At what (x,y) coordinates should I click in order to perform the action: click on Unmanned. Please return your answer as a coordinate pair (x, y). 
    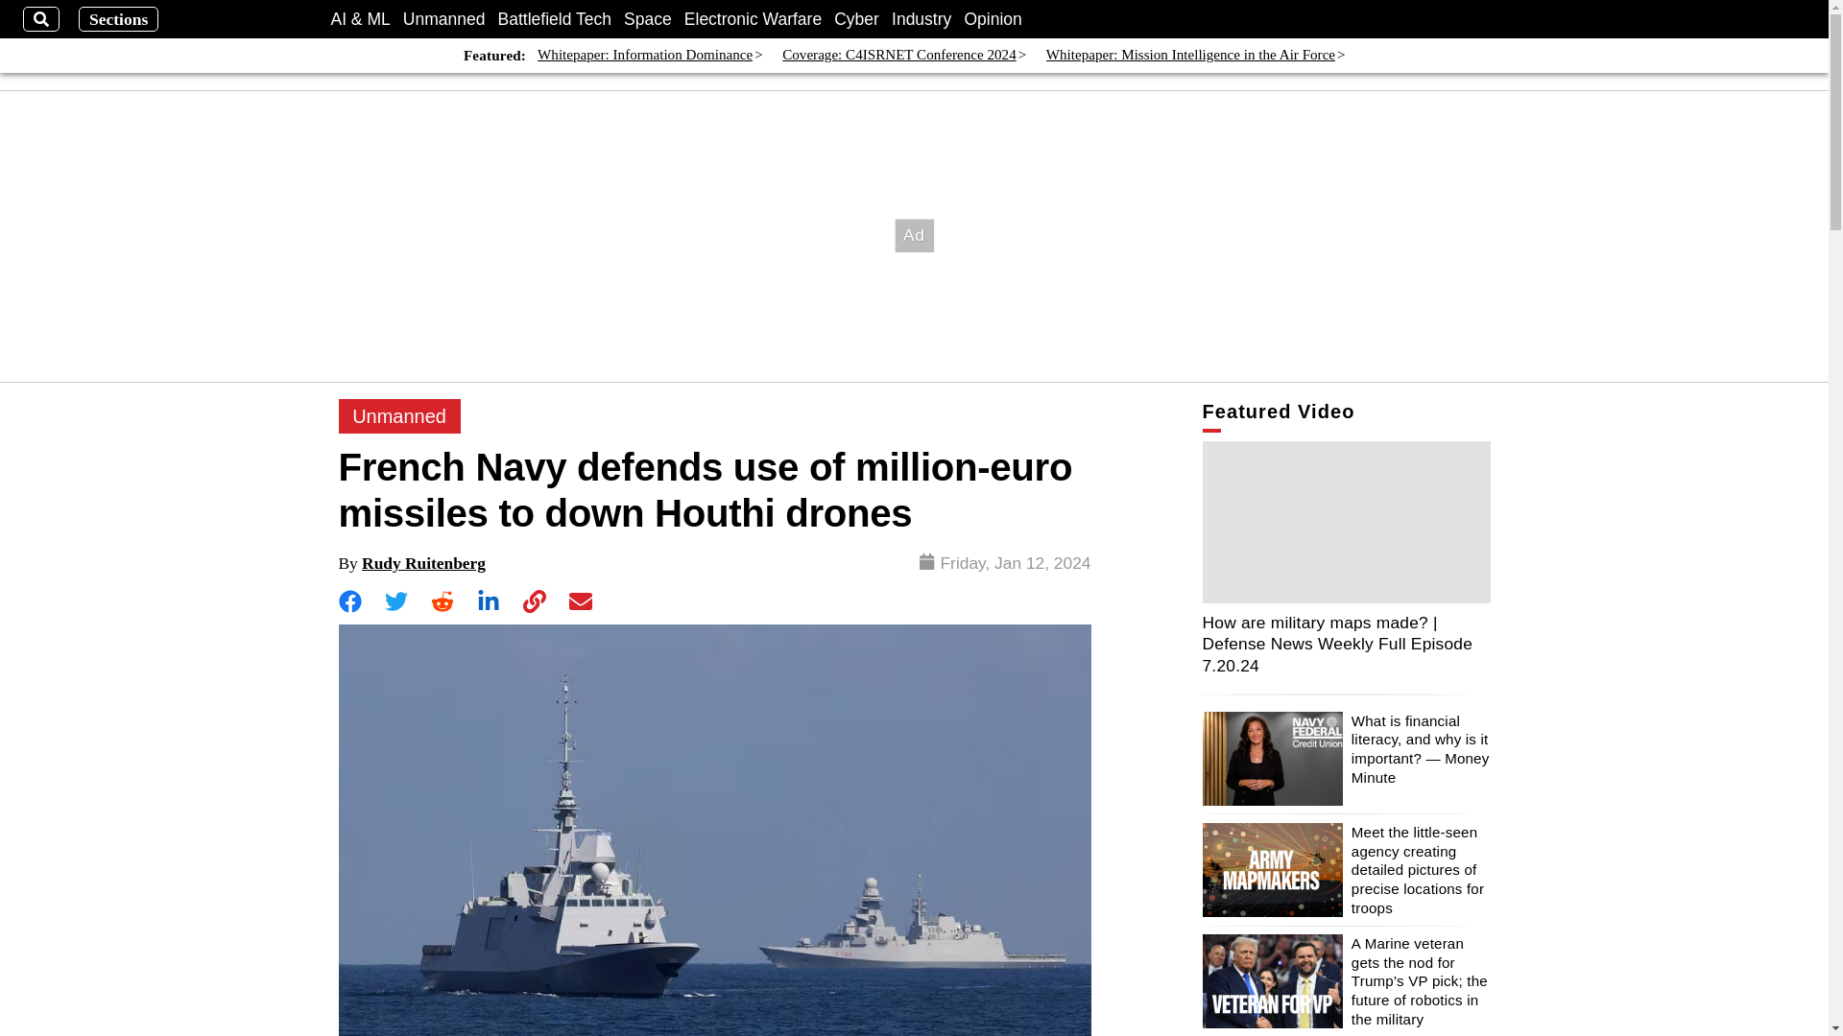
    Looking at the image, I should click on (444, 19).